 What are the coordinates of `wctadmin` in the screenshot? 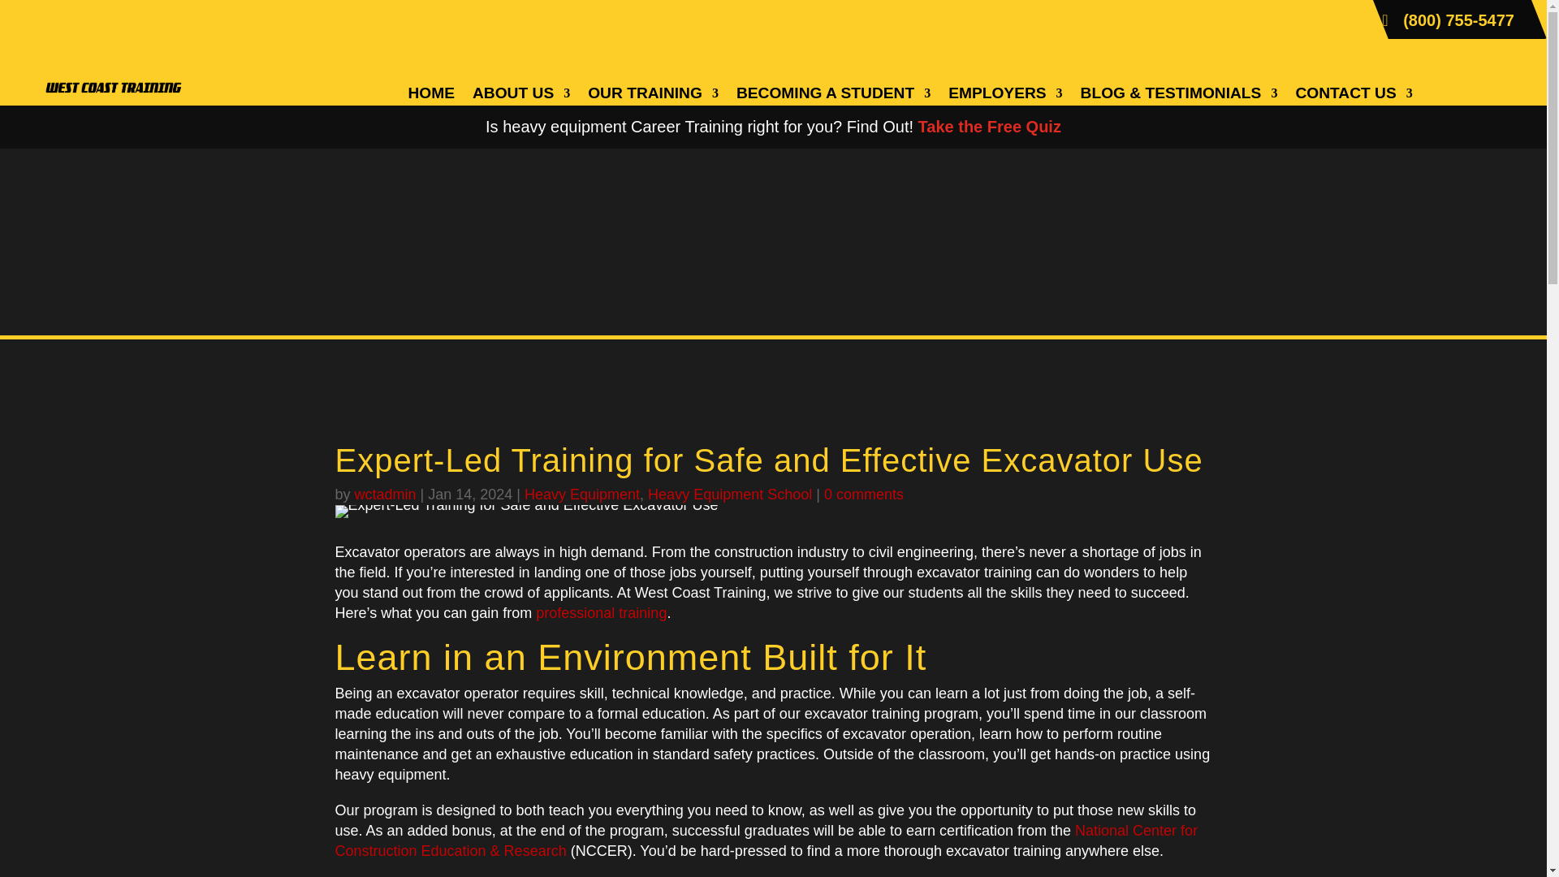 It's located at (385, 494).